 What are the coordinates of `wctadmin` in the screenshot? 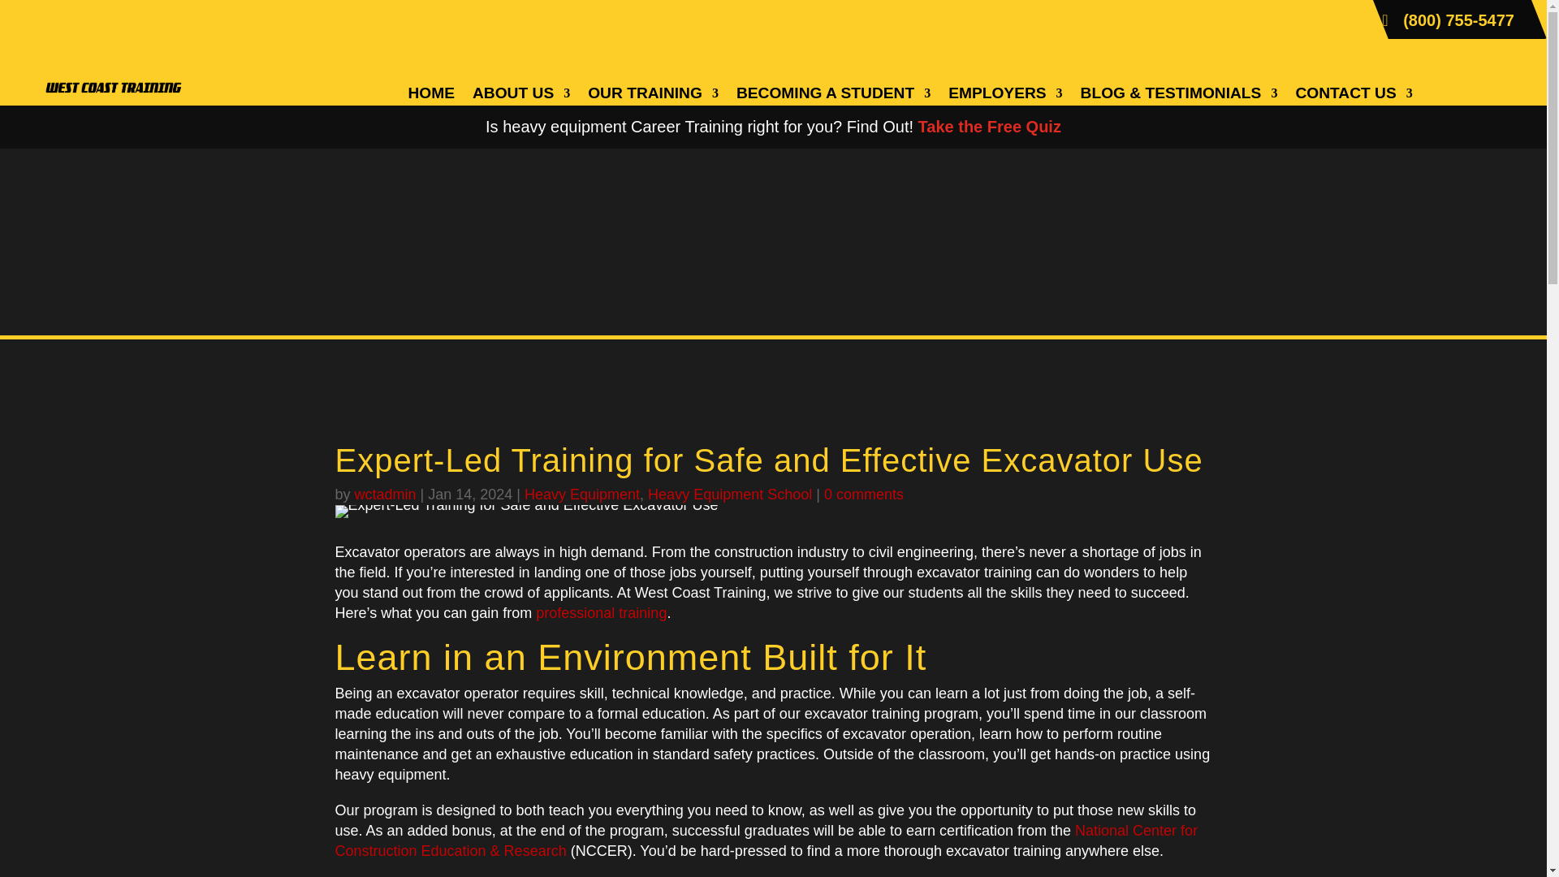 It's located at (385, 494).